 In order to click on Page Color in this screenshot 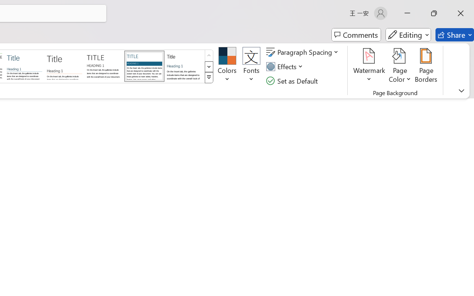, I will do `click(400, 67)`.